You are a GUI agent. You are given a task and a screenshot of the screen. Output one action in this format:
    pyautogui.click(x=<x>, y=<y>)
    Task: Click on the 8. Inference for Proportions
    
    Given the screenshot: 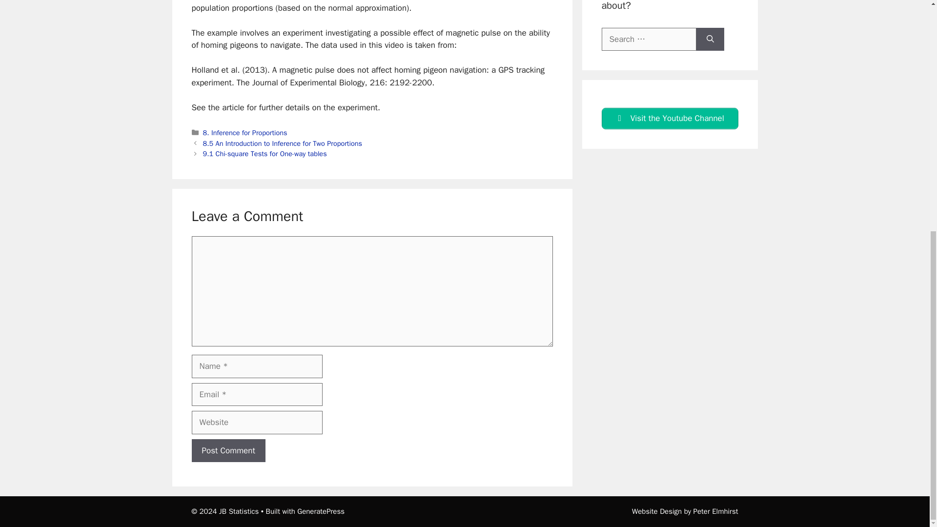 What is the action you would take?
    pyautogui.click(x=245, y=133)
    